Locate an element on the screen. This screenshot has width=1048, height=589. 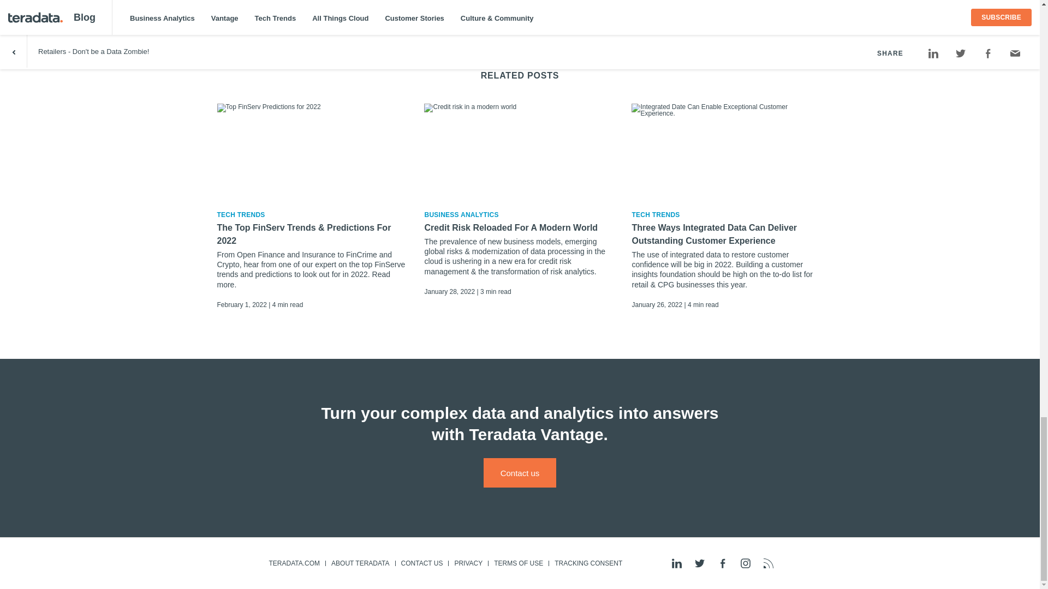
Contact us is located at coordinates (520, 473).